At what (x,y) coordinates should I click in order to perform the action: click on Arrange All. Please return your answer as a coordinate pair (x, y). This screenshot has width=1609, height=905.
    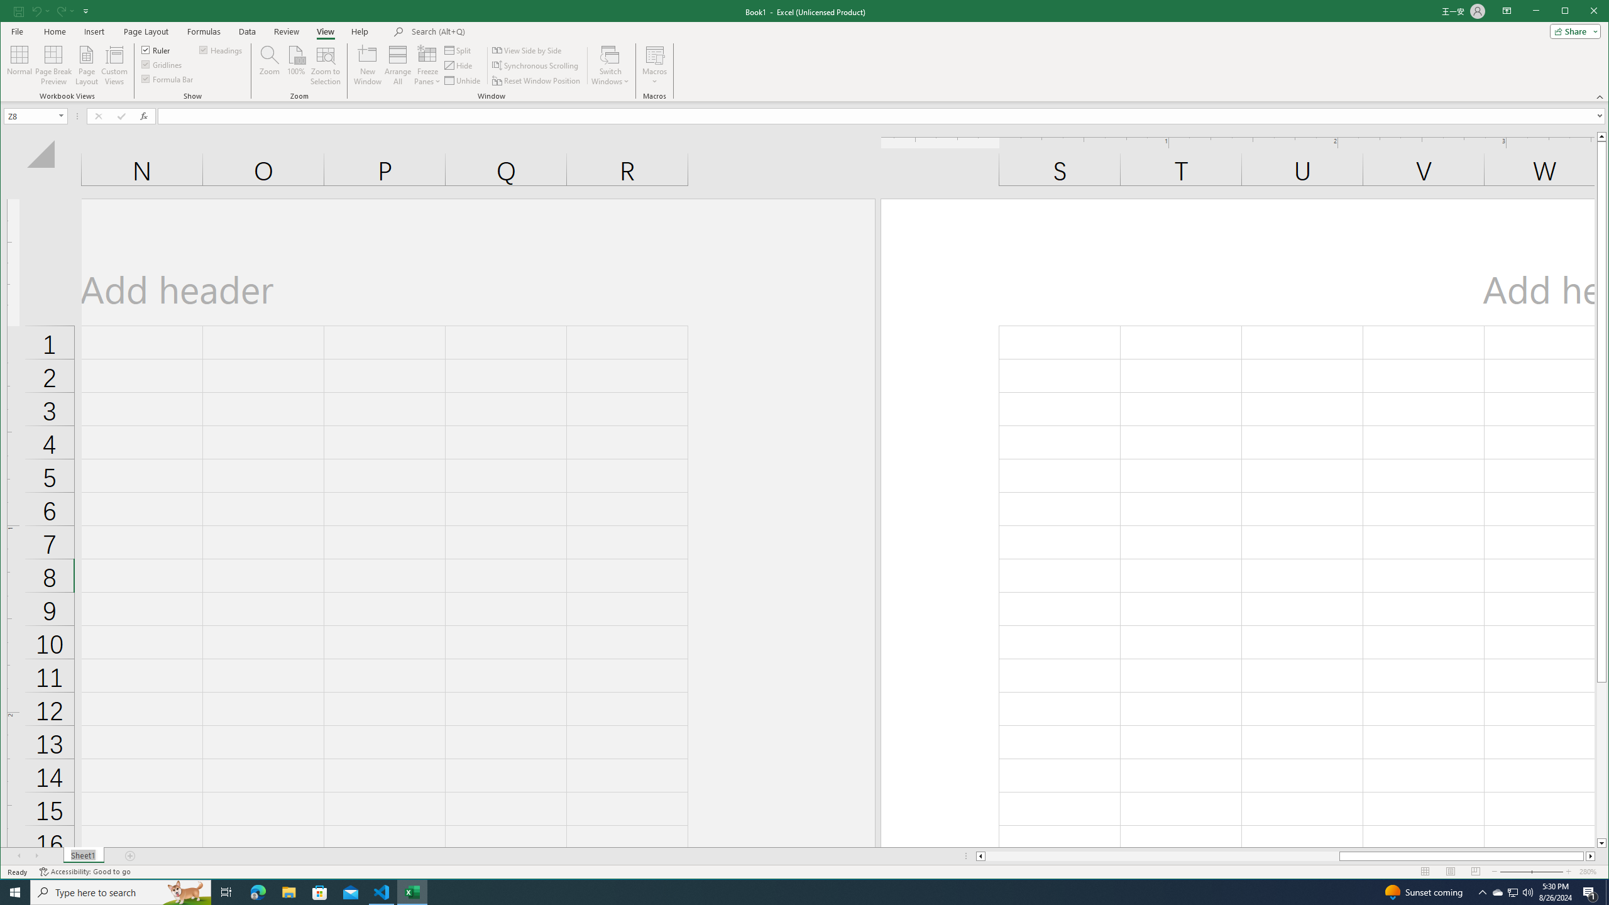
    Looking at the image, I should click on (398, 65).